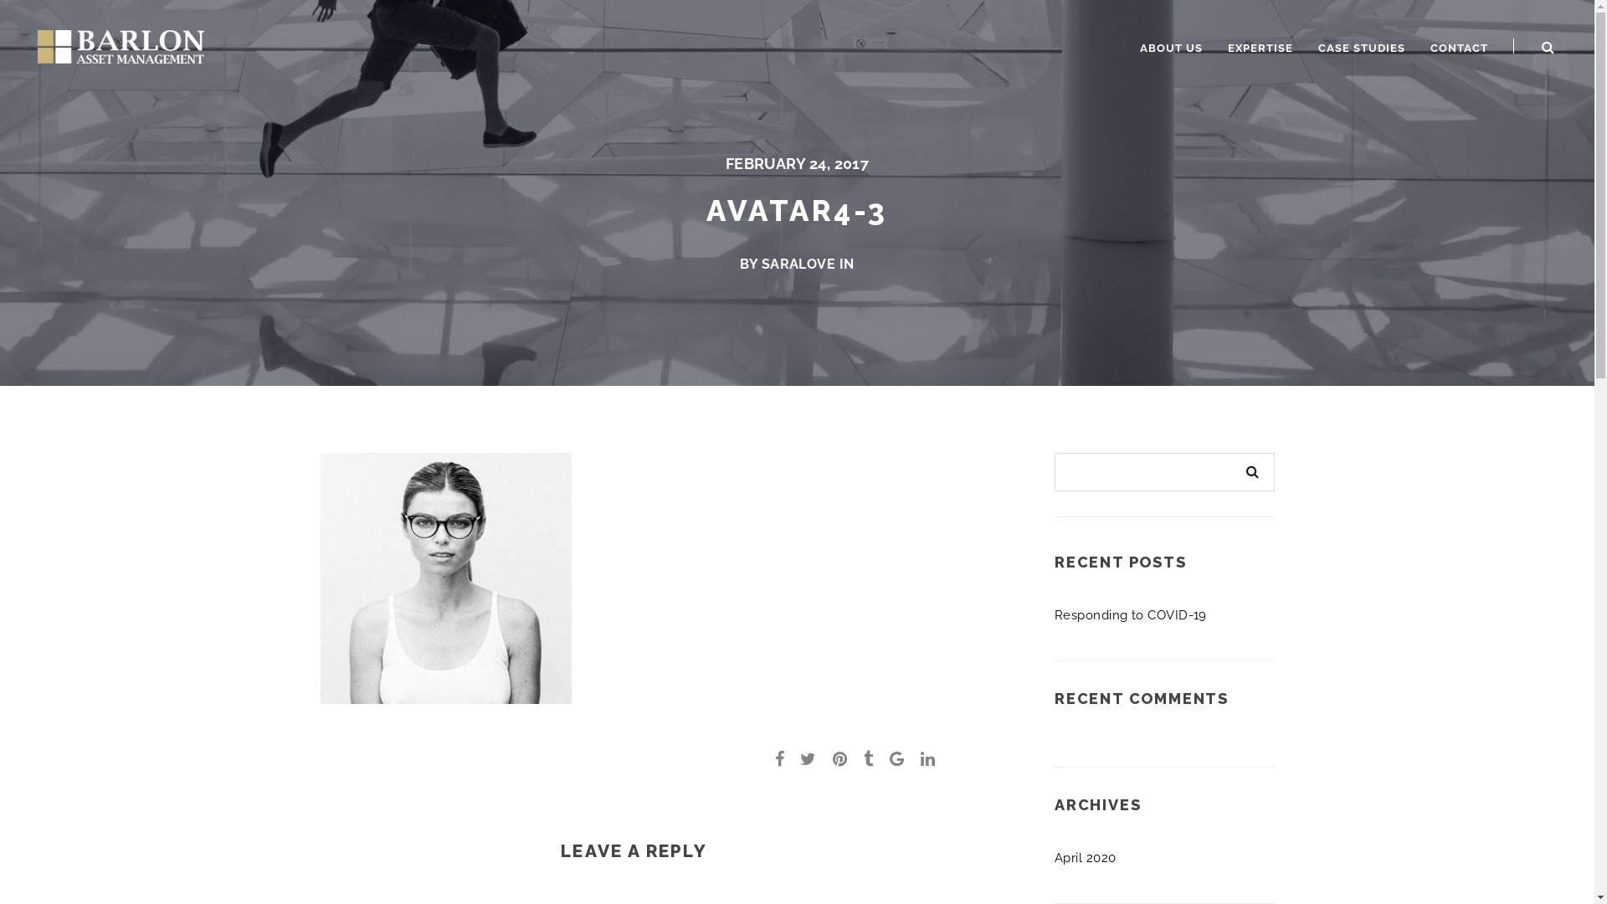  What do you see at coordinates (121, 45) in the screenshot?
I see `Barlon Asset Management` at bounding box center [121, 45].